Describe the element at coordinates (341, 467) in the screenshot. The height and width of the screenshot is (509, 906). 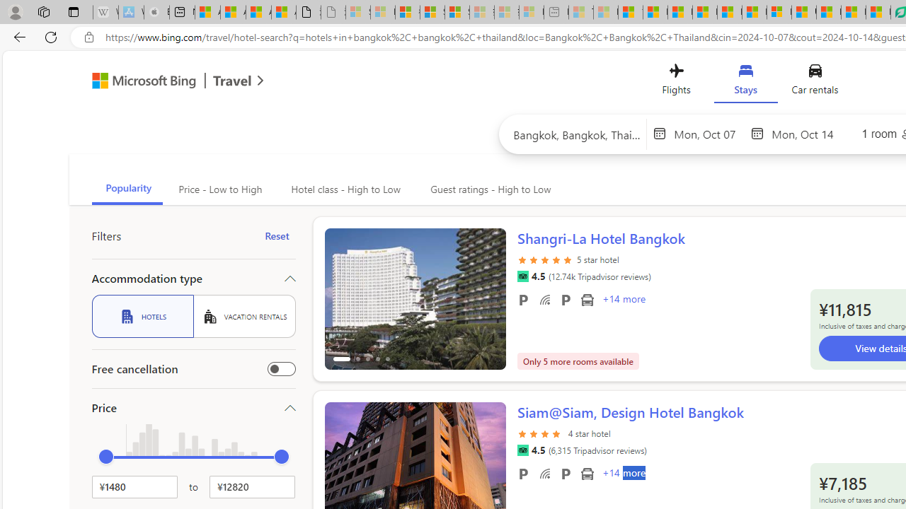
I see `ScrollLeft` at that location.